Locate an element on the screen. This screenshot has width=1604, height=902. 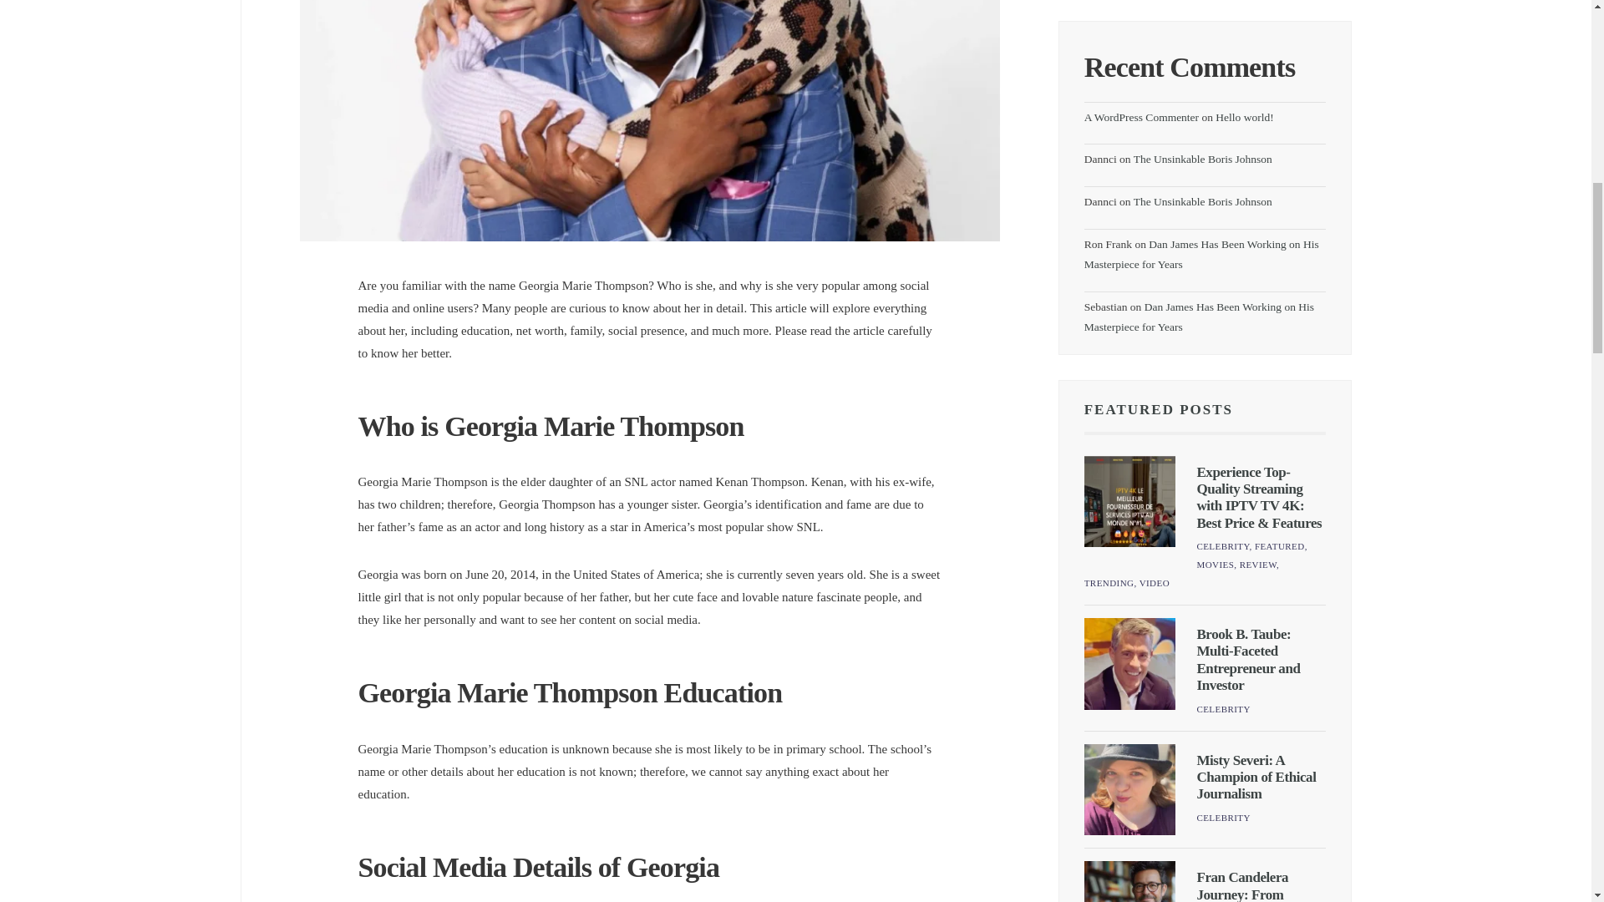
TRENDING is located at coordinates (1109, 583).